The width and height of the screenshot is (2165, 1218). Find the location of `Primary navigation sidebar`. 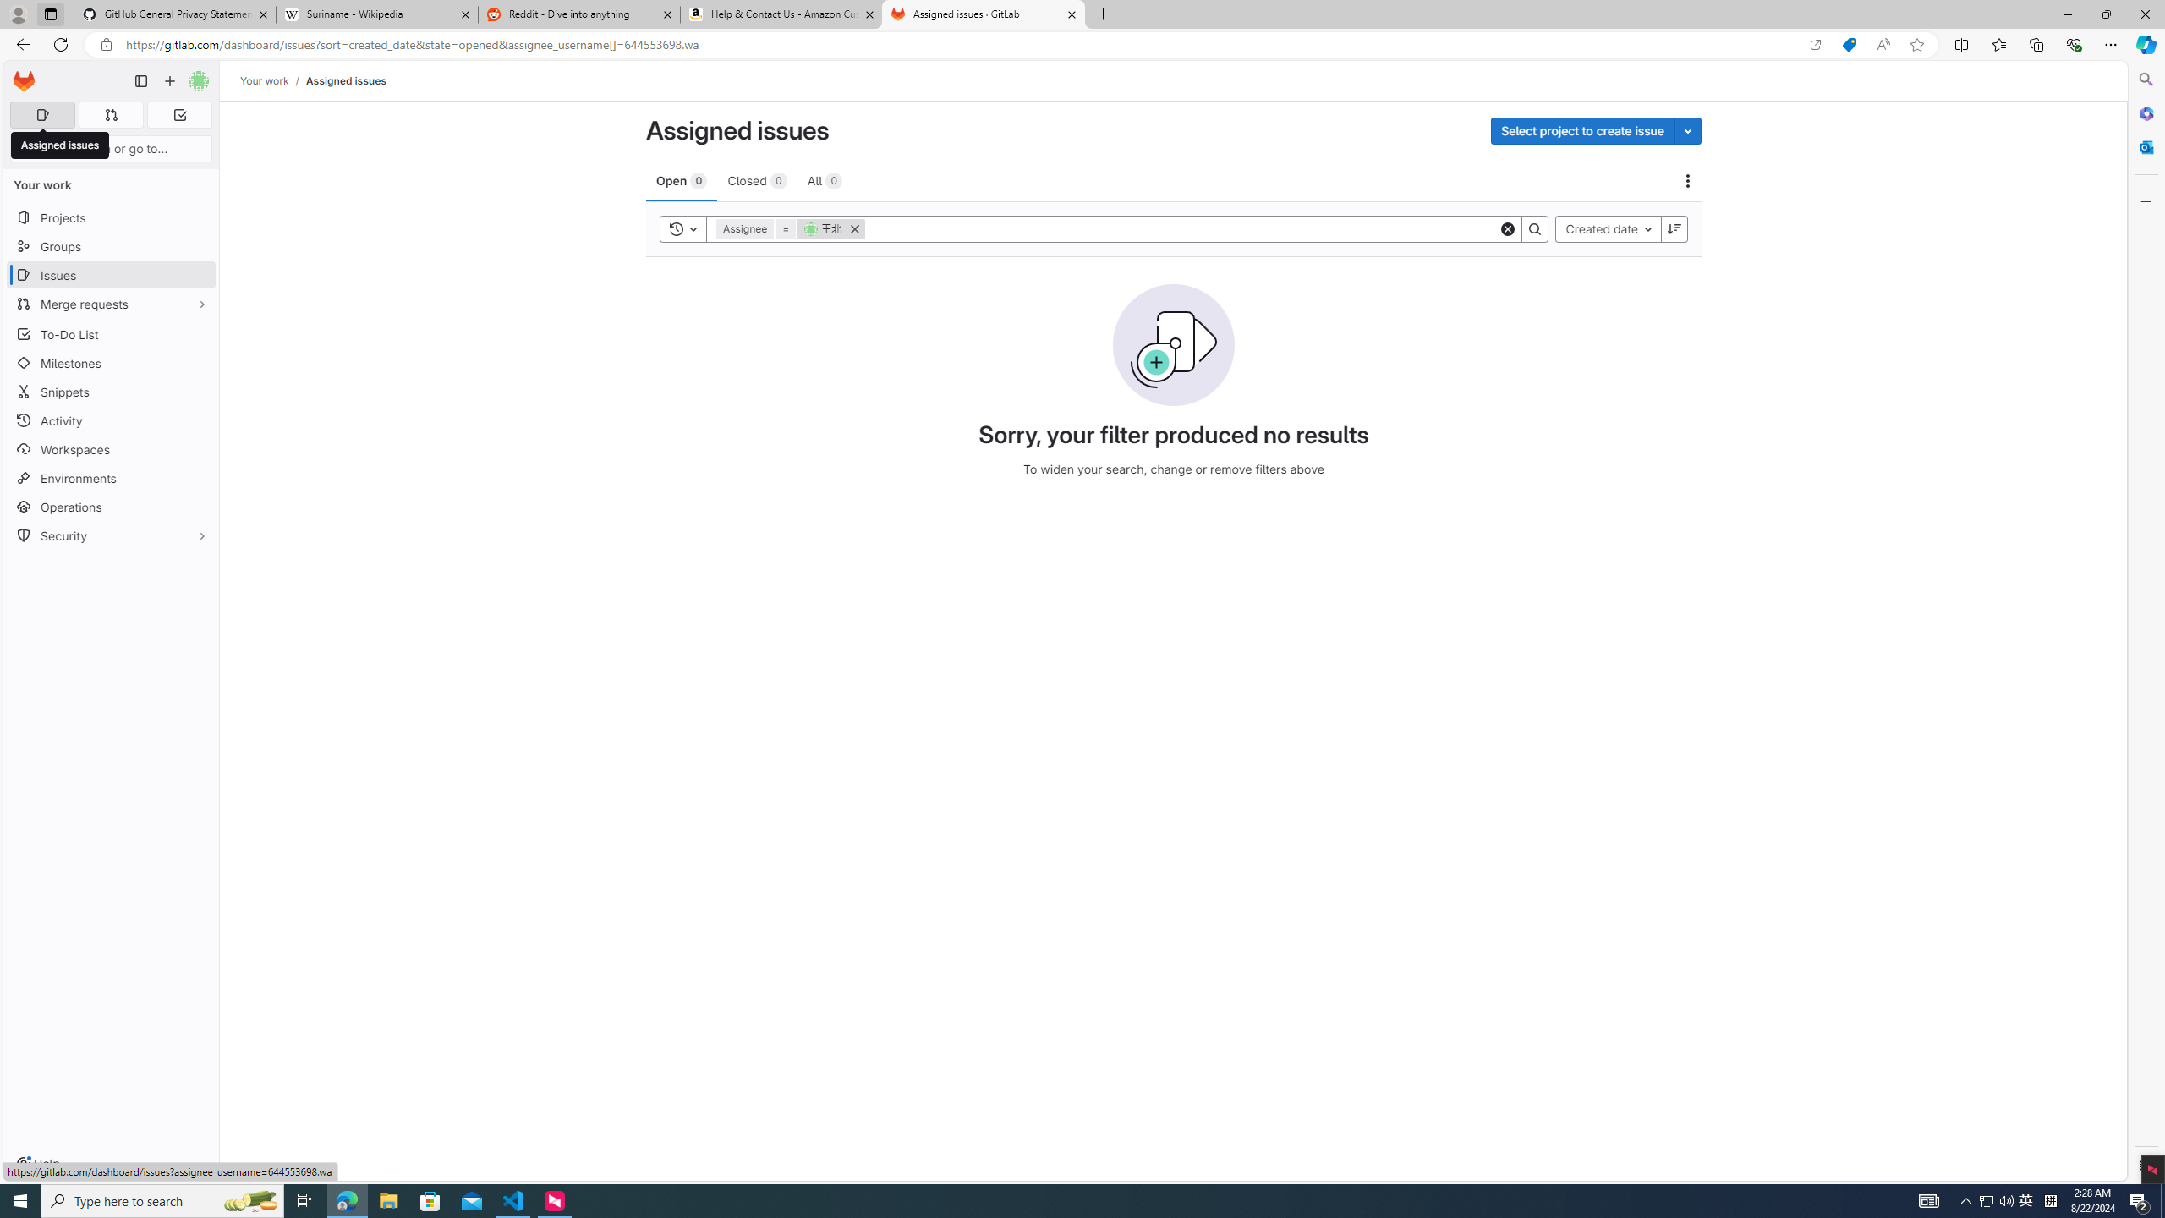

Primary navigation sidebar is located at coordinates (140, 81).